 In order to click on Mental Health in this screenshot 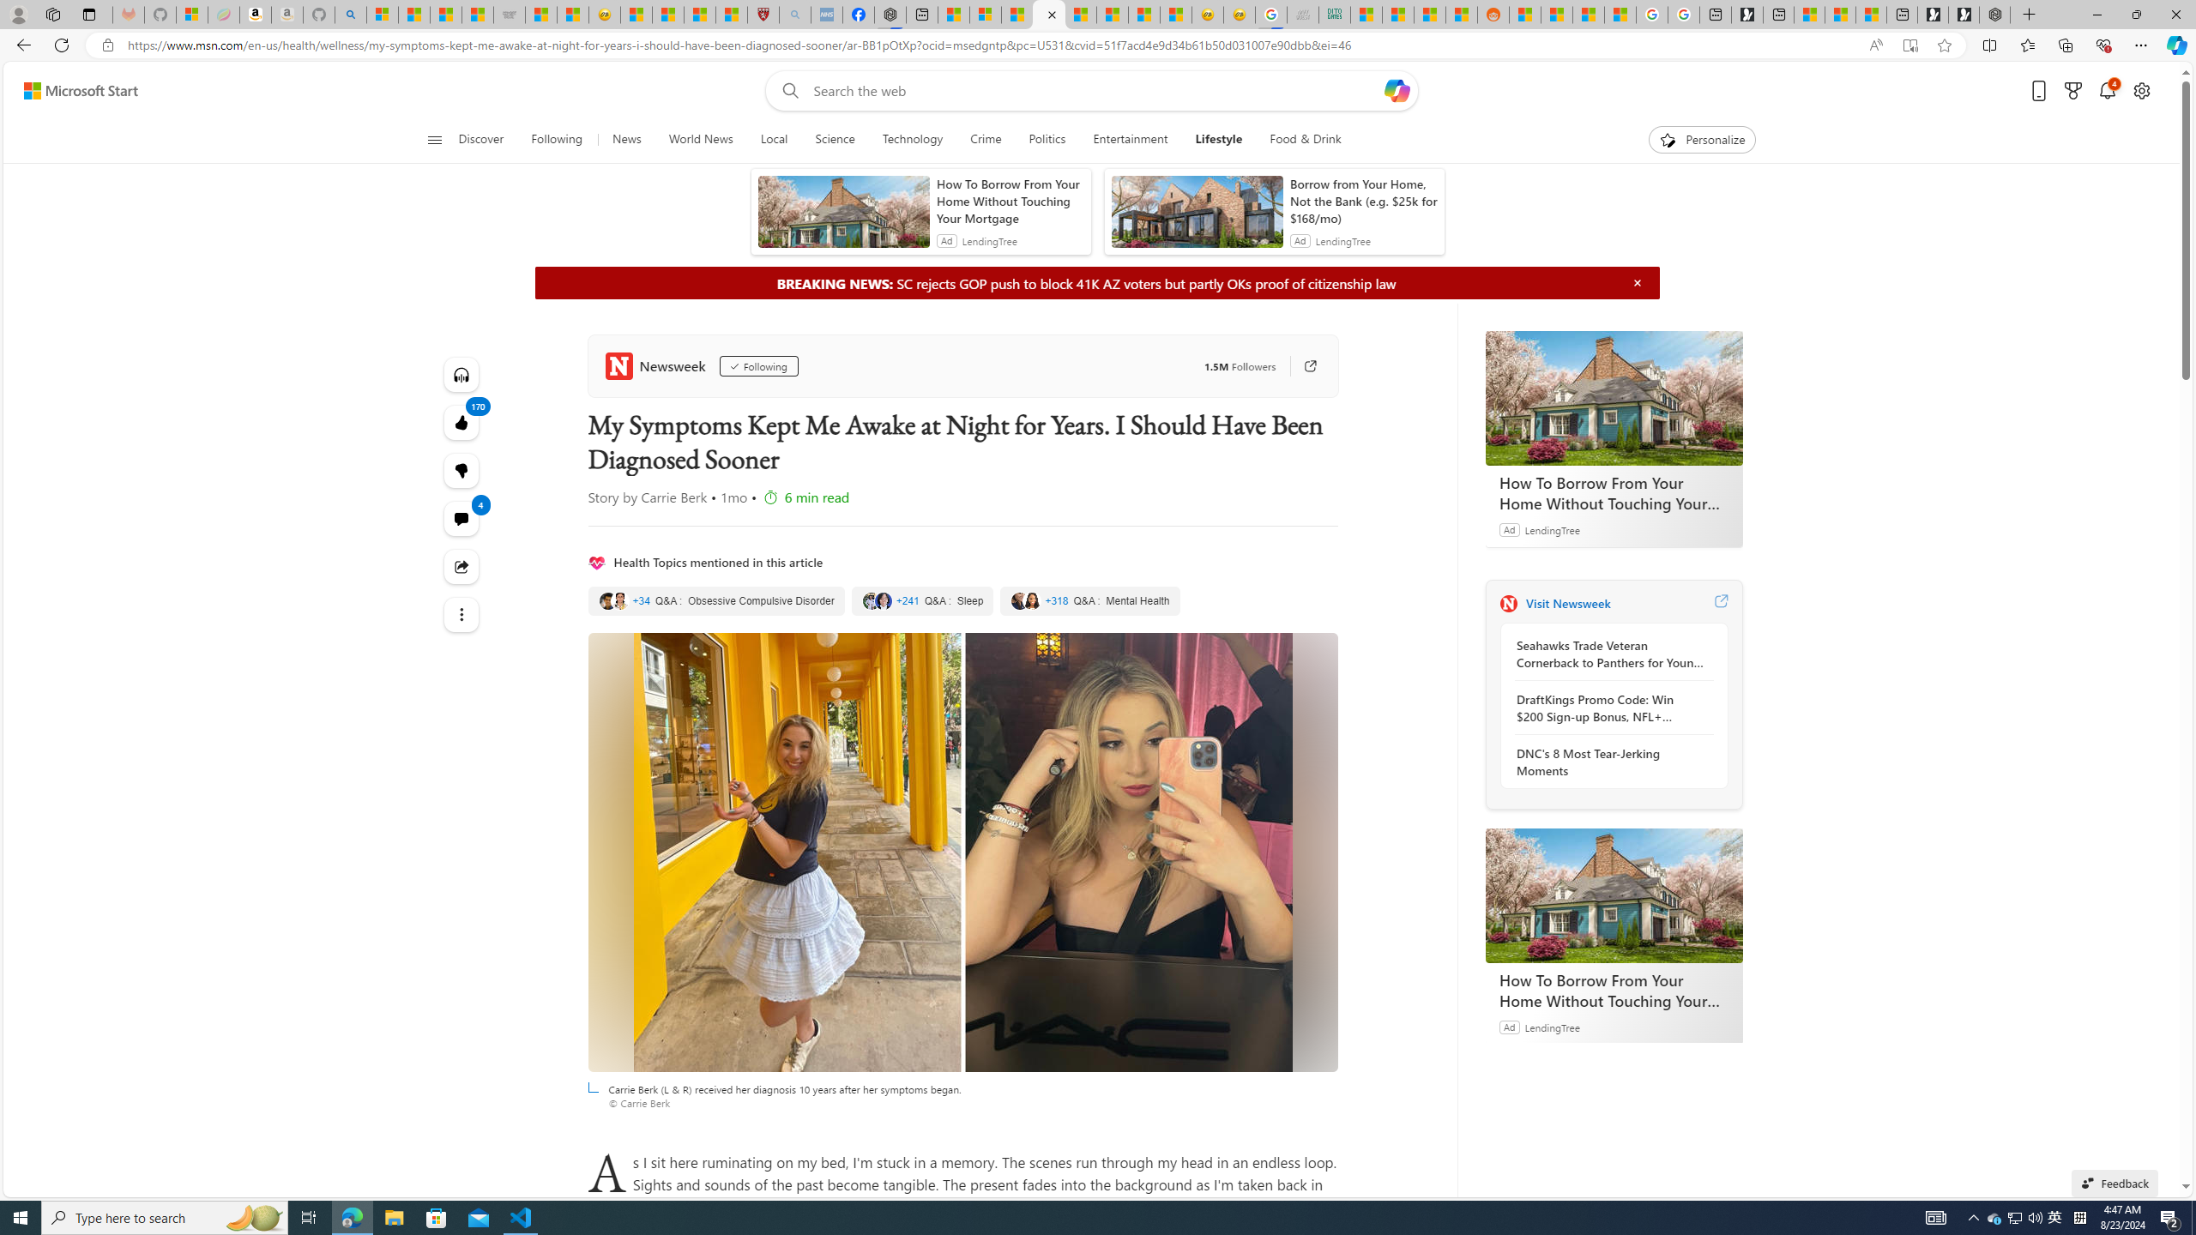, I will do `click(1089, 601)`.